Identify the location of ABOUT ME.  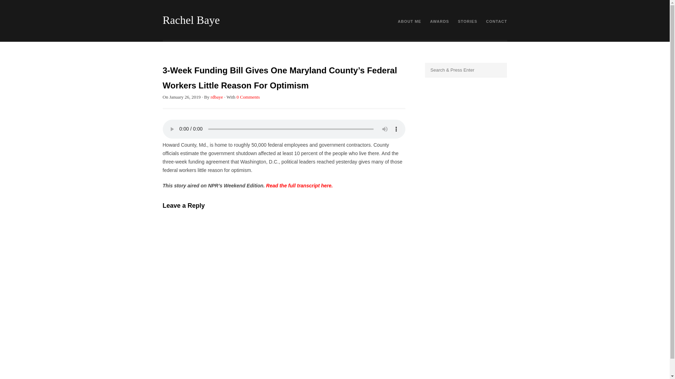
(409, 22).